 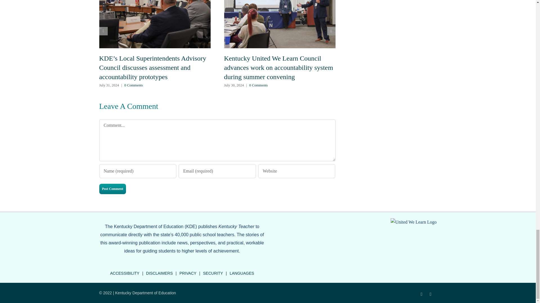 What do you see at coordinates (112, 189) in the screenshot?
I see `Post Comment` at bounding box center [112, 189].